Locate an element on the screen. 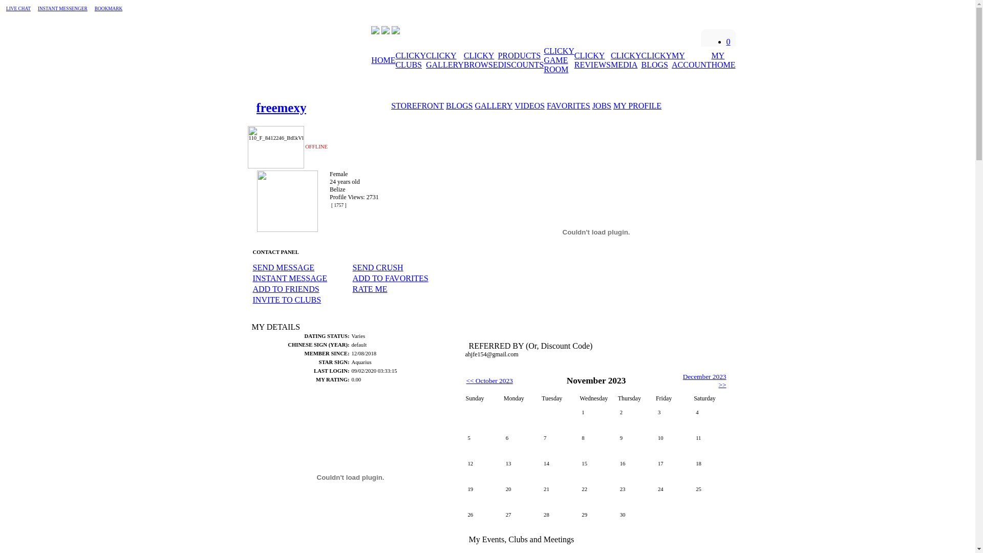 The width and height of the screenshot is (983, 553). STOREFRONT is located at coordinates (418, 106).